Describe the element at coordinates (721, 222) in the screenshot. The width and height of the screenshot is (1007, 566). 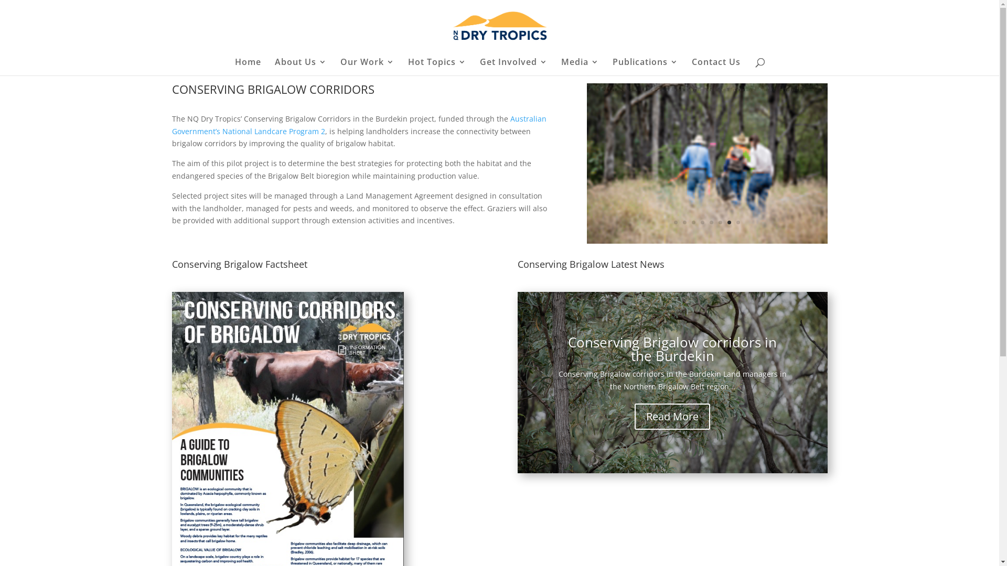
I see `6` at that location.